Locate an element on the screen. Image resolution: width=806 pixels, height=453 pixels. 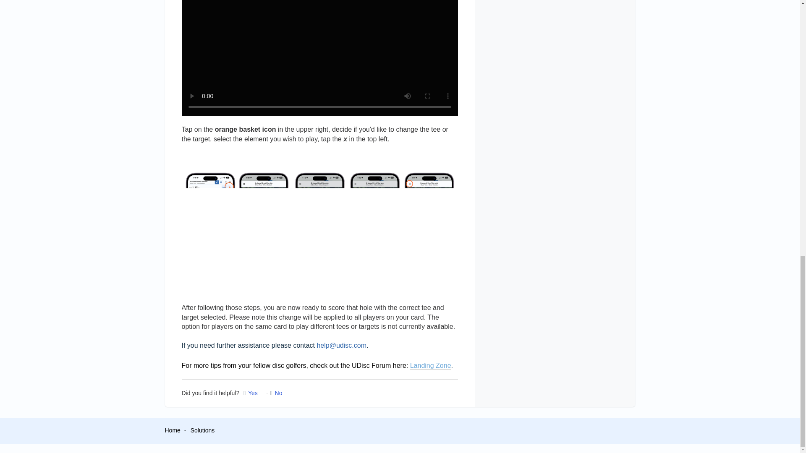
Home is located at coordinates (172, 430).